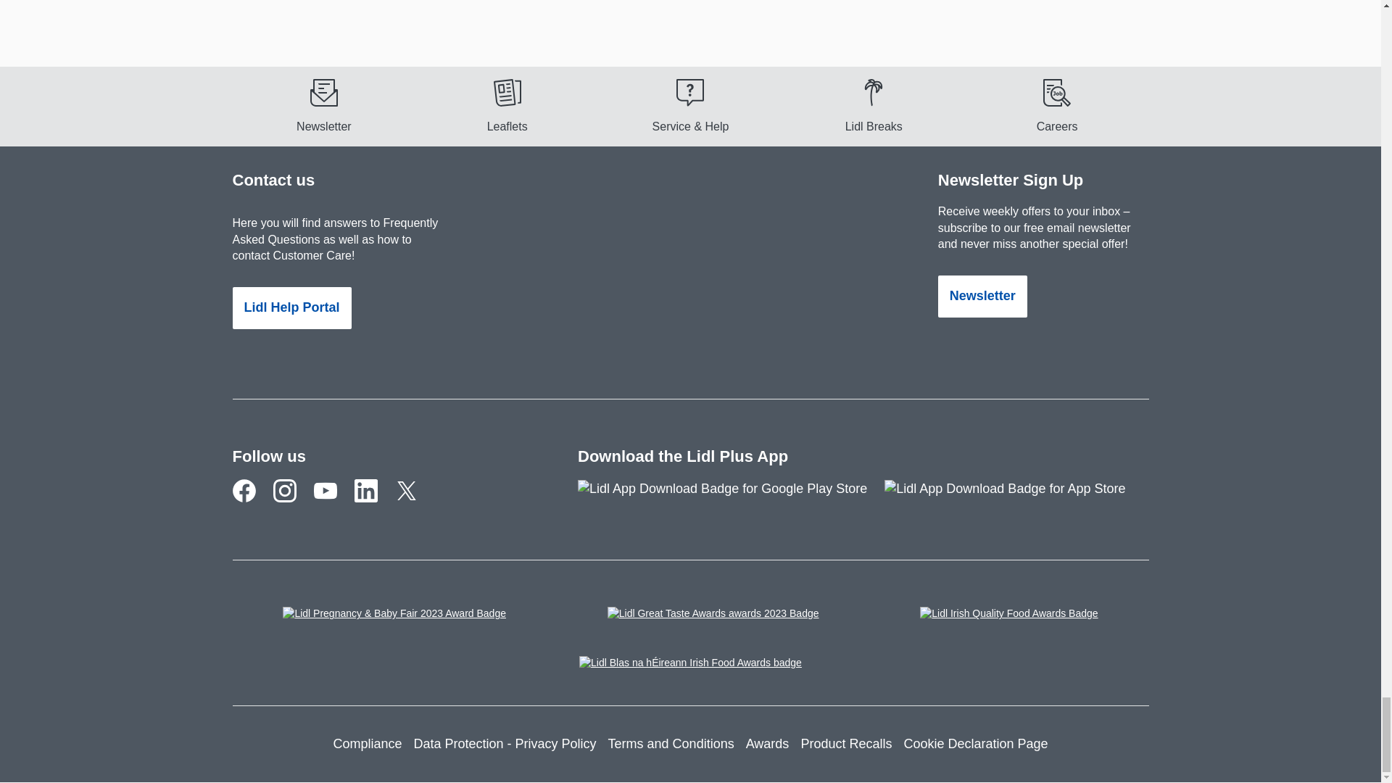  Describe the element at coordinates (1009, 619) in the screenshot. I see `Irish Quality Food Awards!` at that location.